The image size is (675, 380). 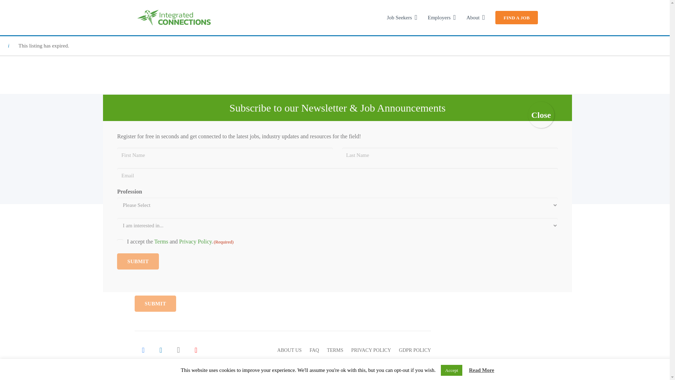 What do you see at coordinates (160, 350) in the screenshot?
I see `LinkedIn` at bounding box center [160, 350].